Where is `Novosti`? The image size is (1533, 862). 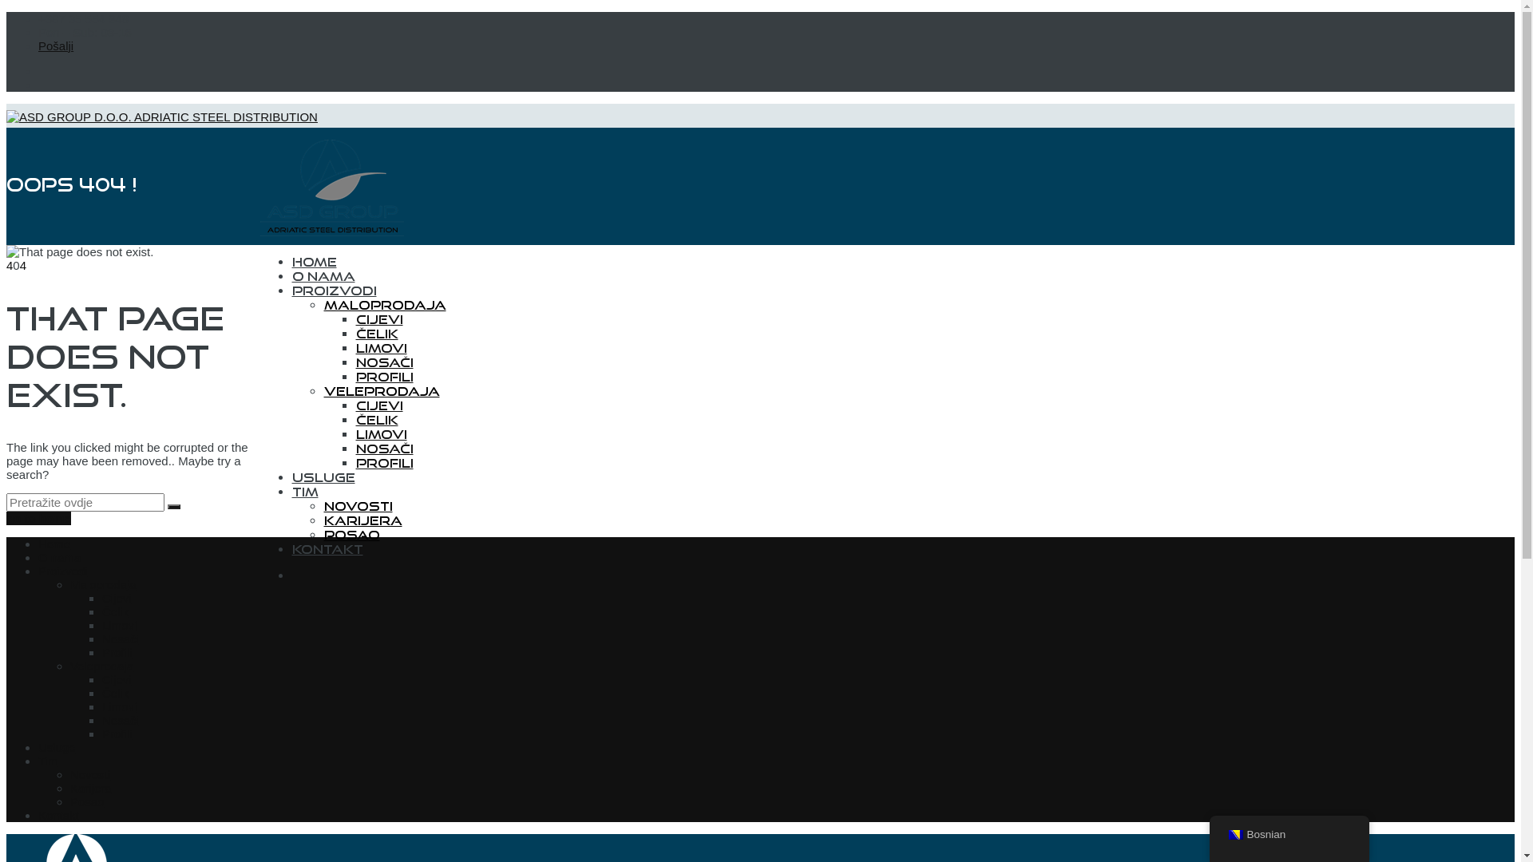
Novosti is located at coordinates (90, 774).